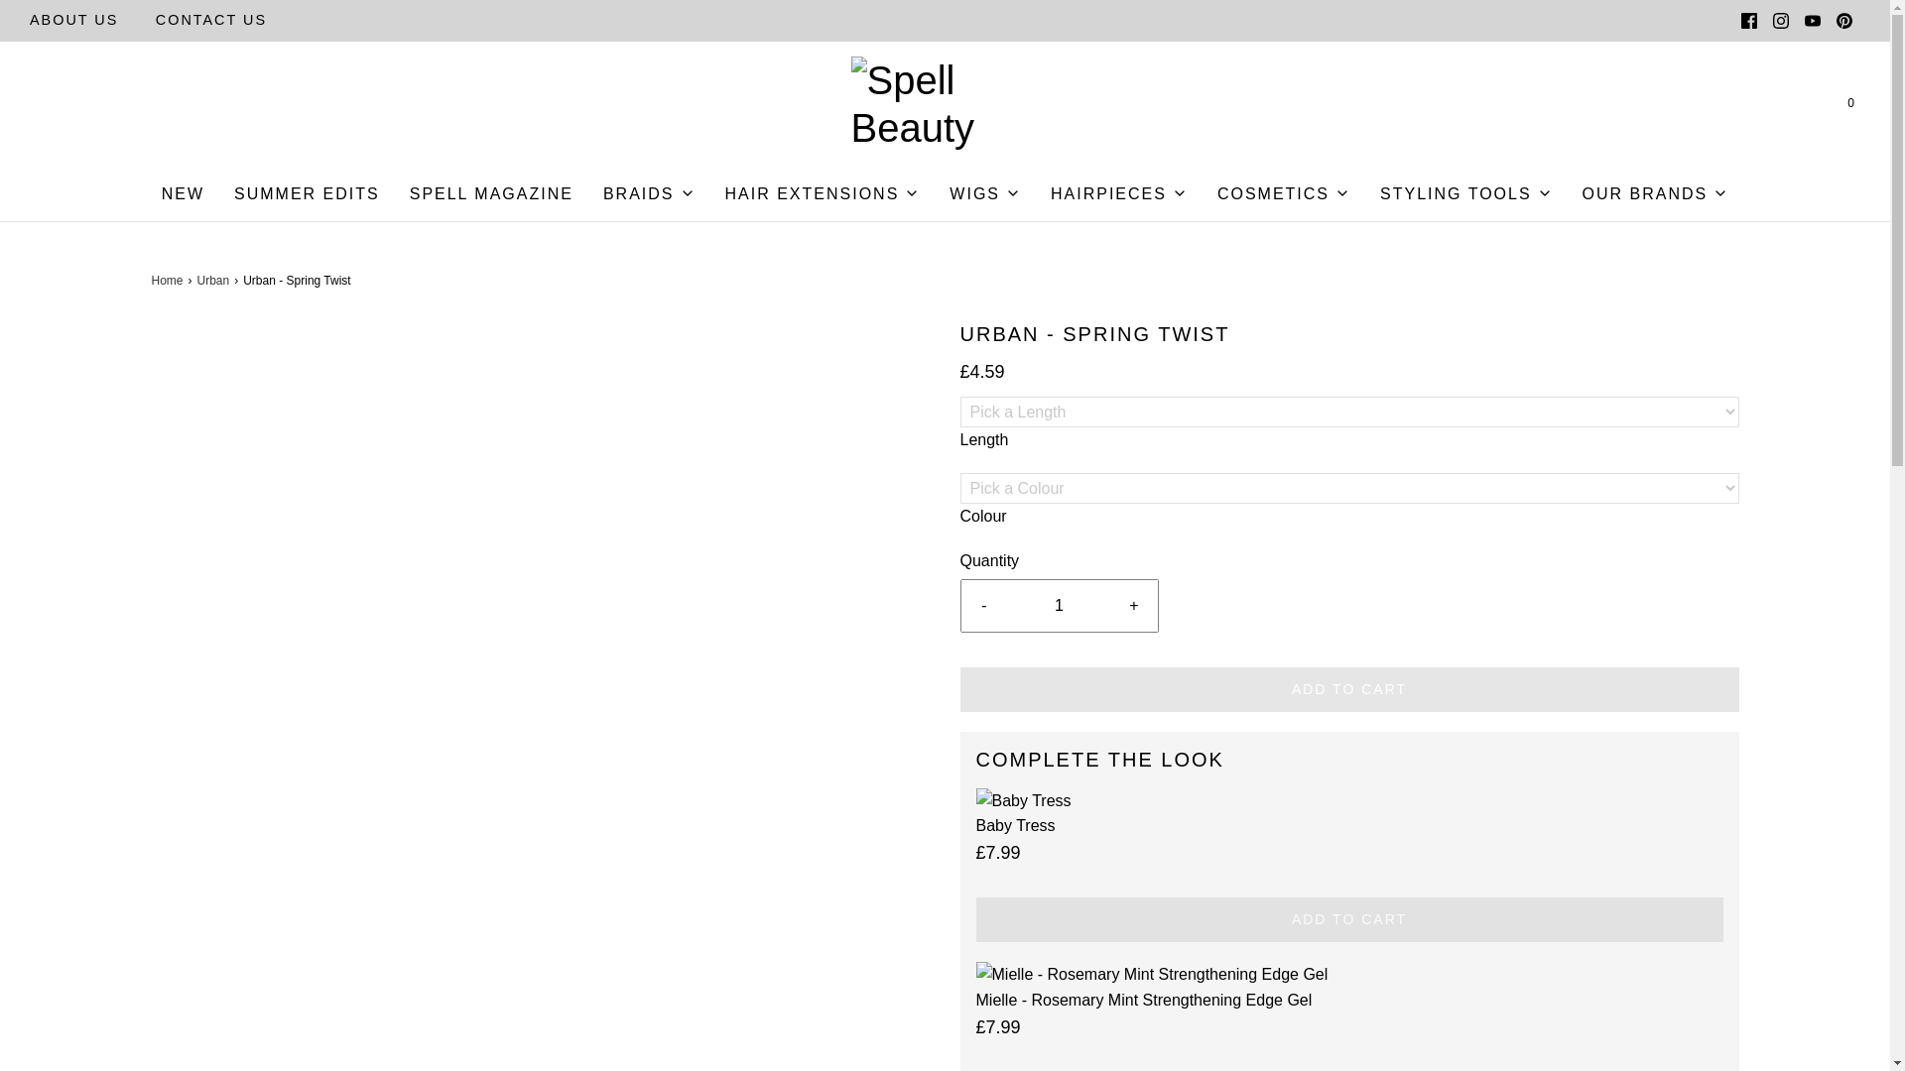  I want to click on Back to the frontpage, so click(169, 281).